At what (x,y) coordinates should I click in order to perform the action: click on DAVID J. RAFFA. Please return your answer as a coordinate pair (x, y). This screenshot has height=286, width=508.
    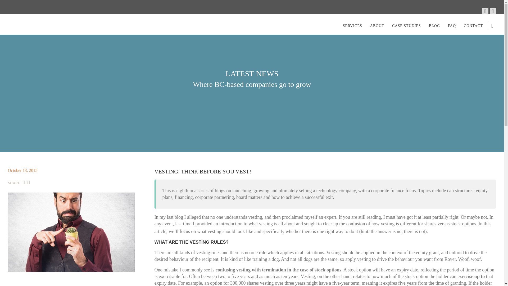
    Looking at the image, I should click on (37, 24).